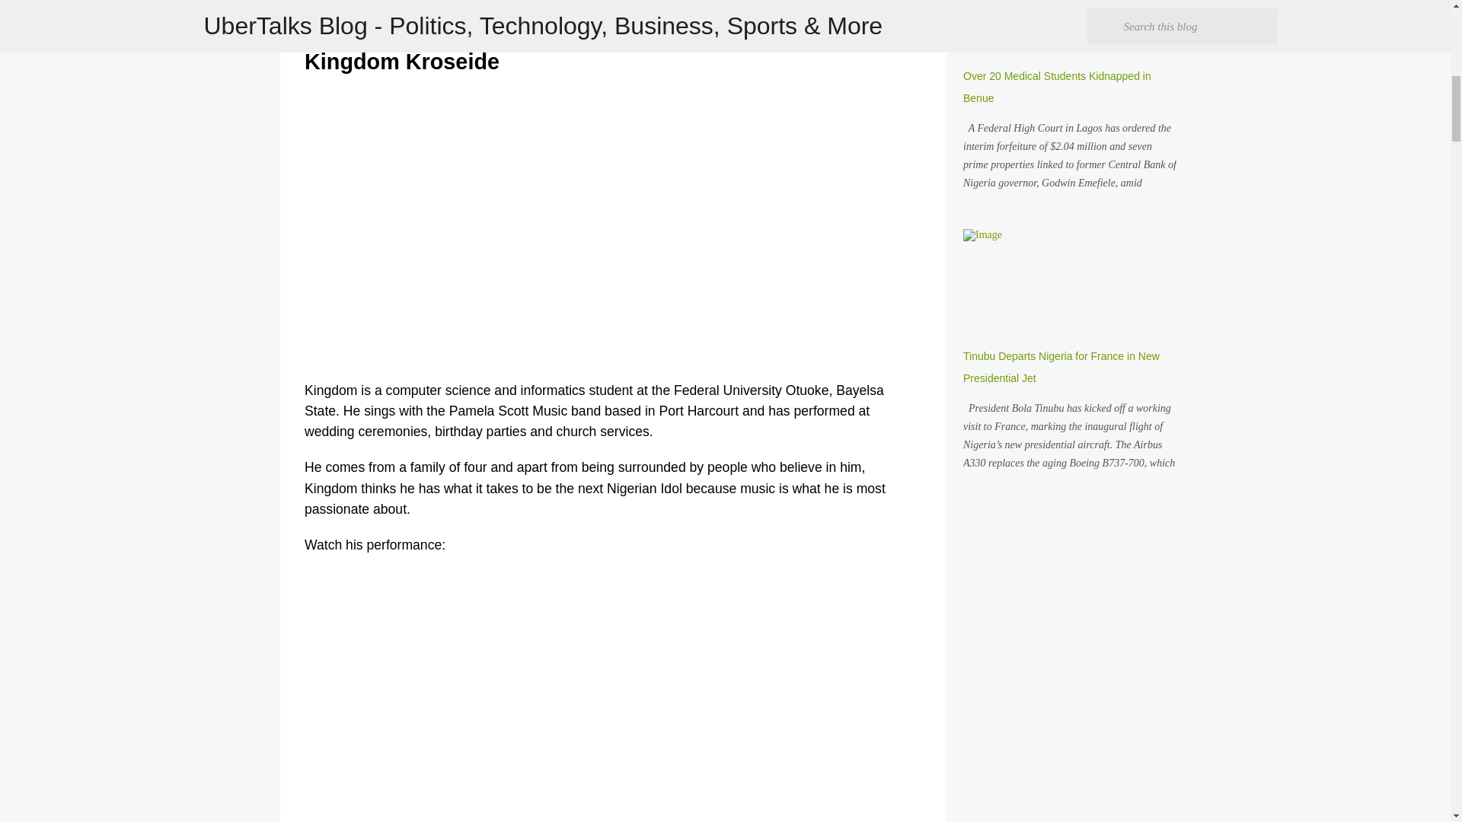 The width and height of the screenshot is (1462, 822). Describe the element at coordinates (1057, 87) in the screenshot. I see `Over 20 Medical Students Kidnapped in Benue` at that location.